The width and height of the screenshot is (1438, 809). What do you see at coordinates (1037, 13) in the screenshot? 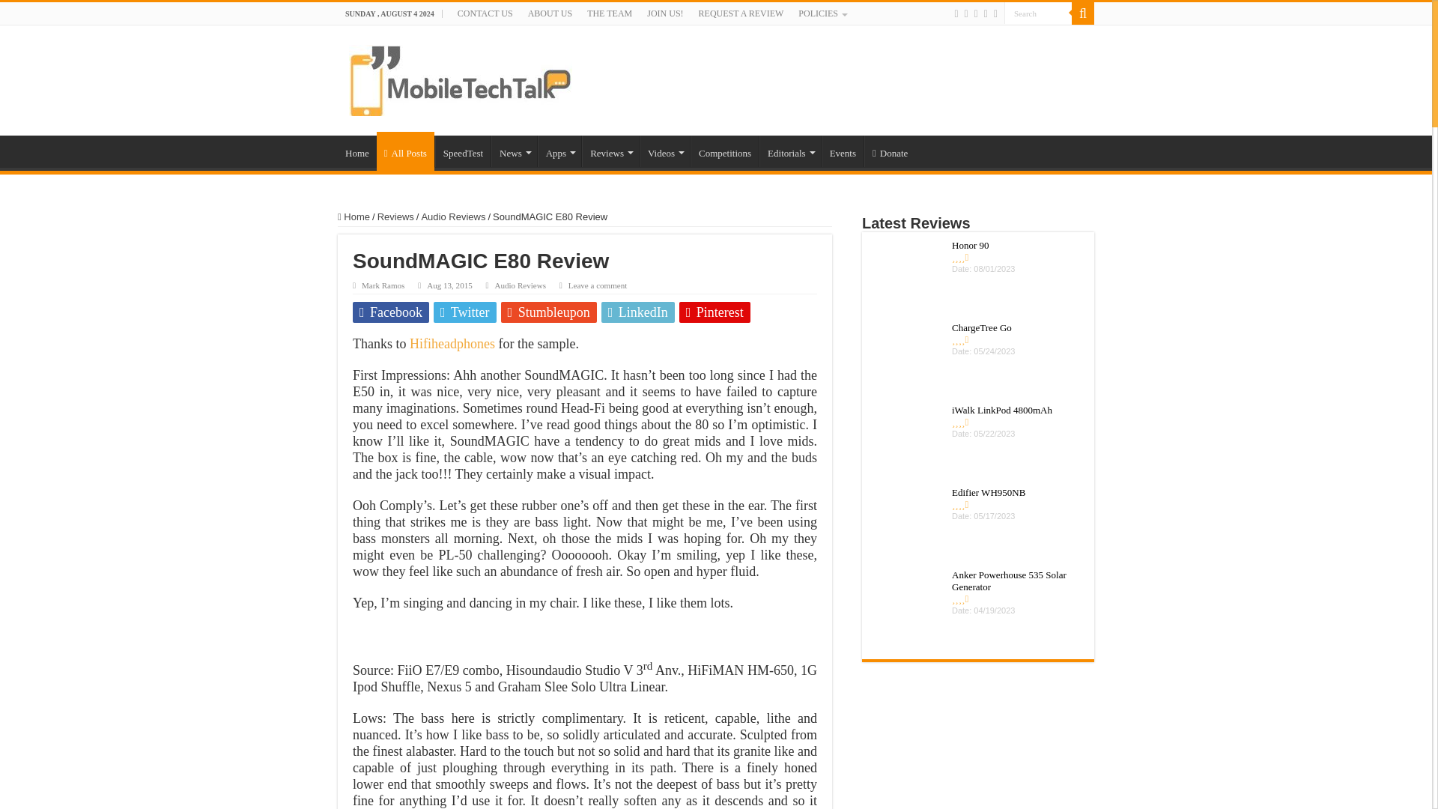
I see `Search` at bounding box center [1037, 13].